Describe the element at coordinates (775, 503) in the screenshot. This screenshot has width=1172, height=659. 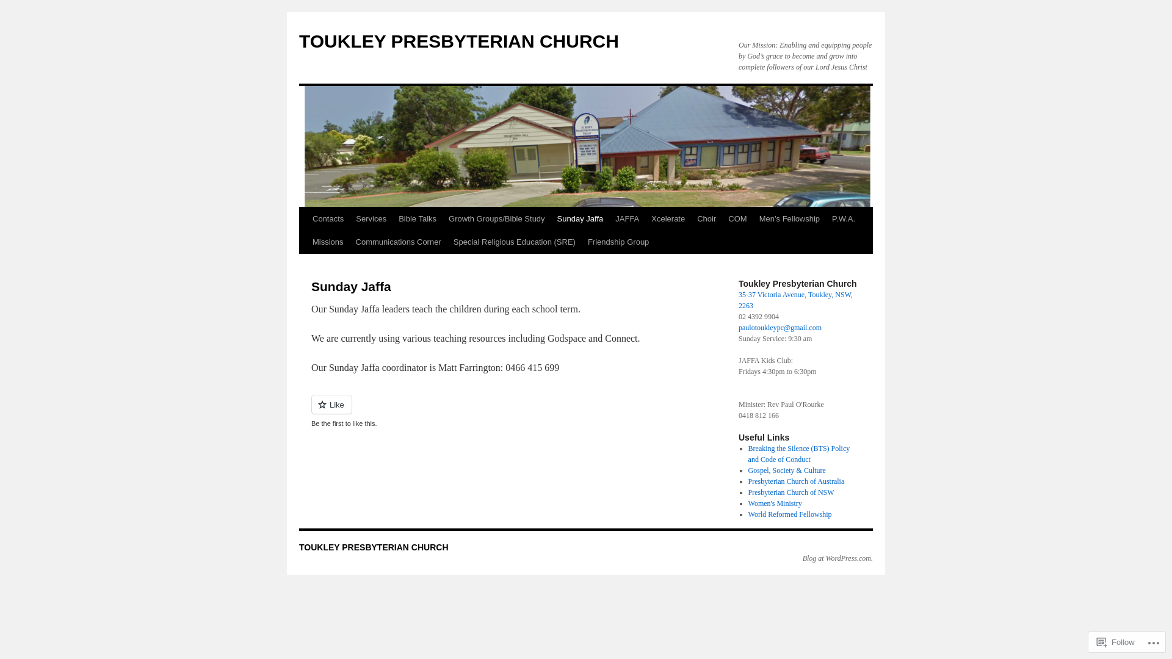
I see `Women's Ministry` at that location.